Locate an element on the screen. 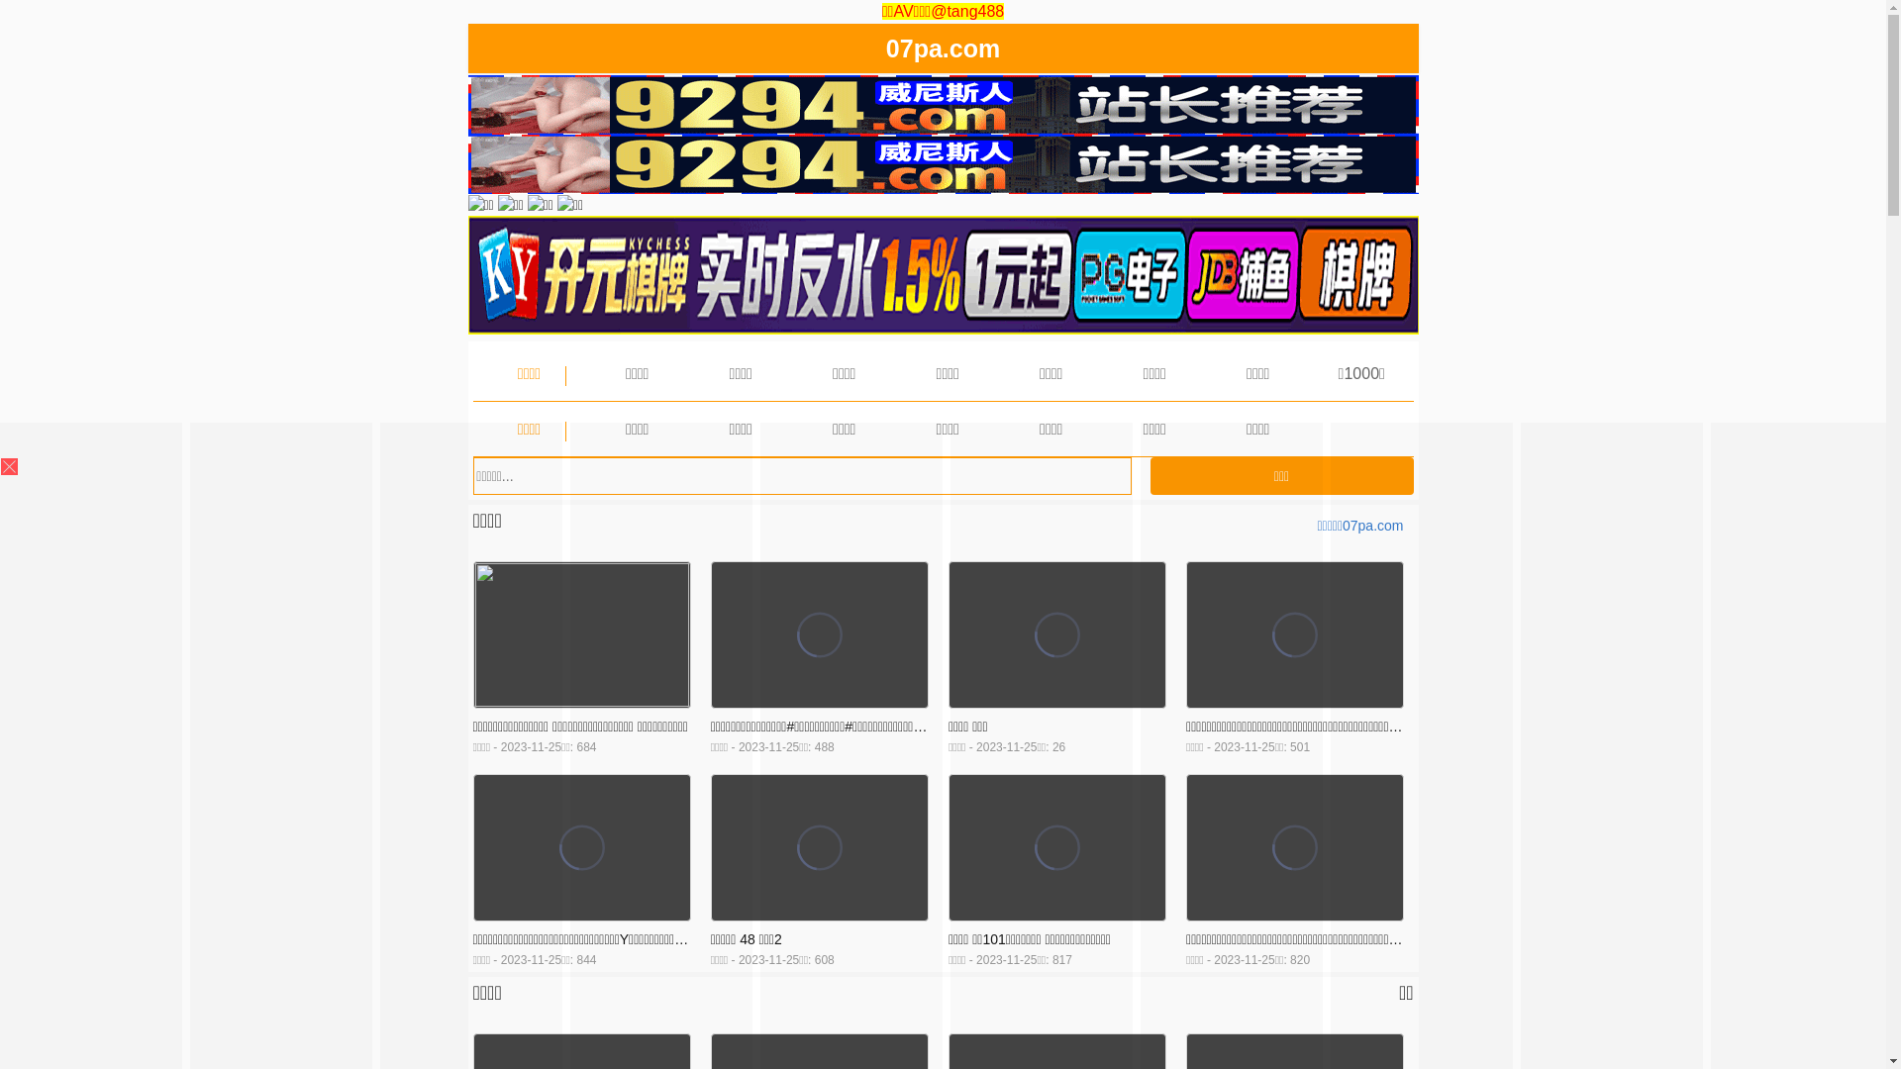 Image resolution: width=1901 pixels, height=1069 pixels. 07pa.com is located at coordinates (943, 52).